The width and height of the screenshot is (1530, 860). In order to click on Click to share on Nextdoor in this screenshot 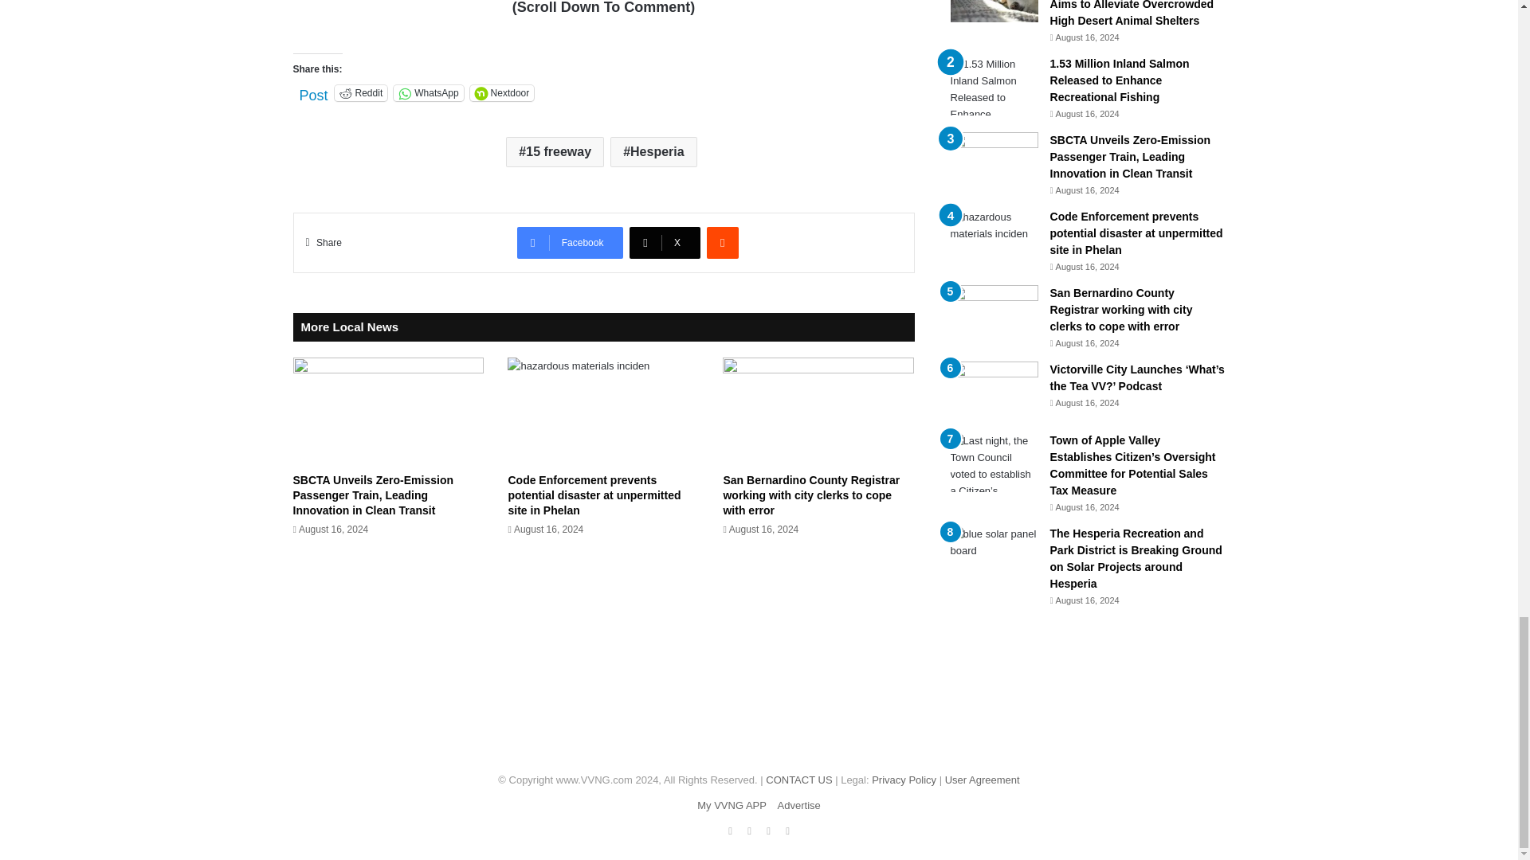, I will do `click(502, 92)`.